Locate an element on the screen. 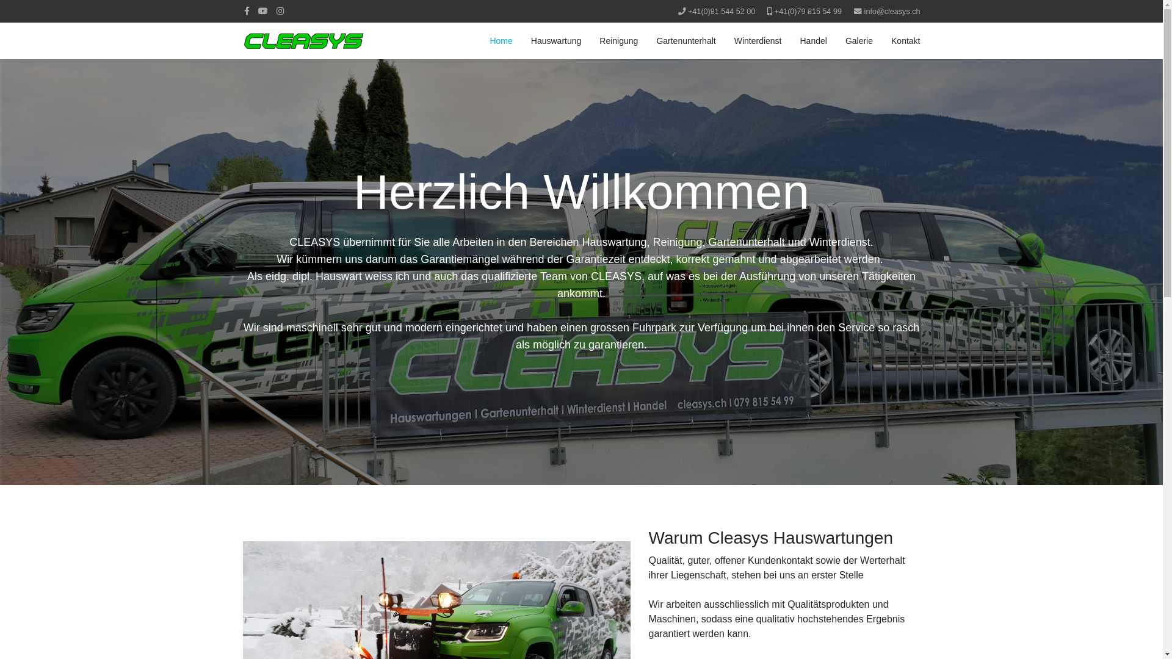  Hauswartung is located at coordinates (557, 41).